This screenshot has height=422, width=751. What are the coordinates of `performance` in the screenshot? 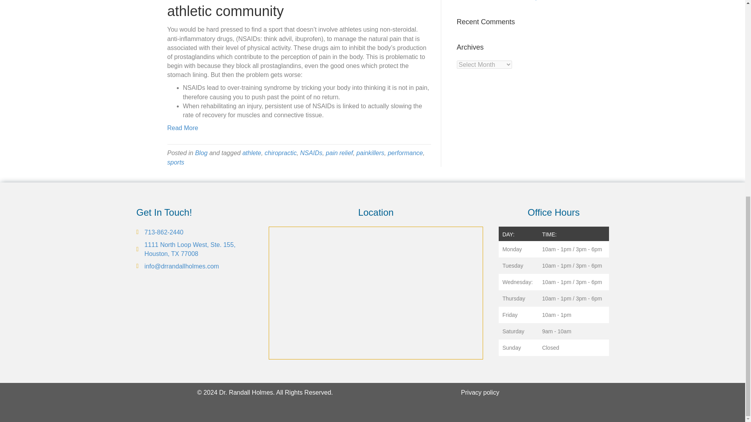 It's located at (405, 153).